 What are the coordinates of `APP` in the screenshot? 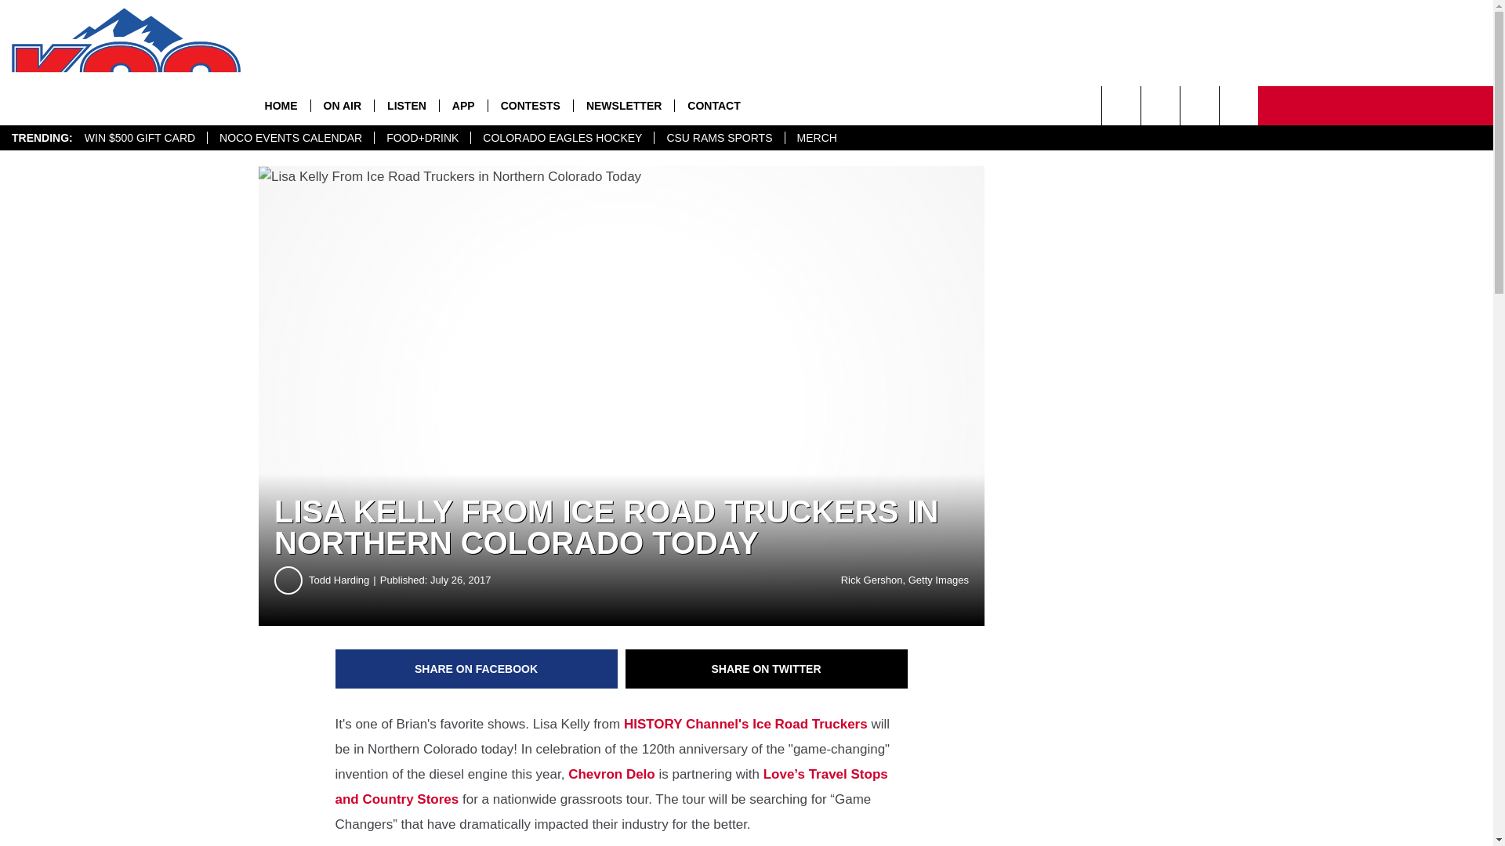 It's located at (463, 105).